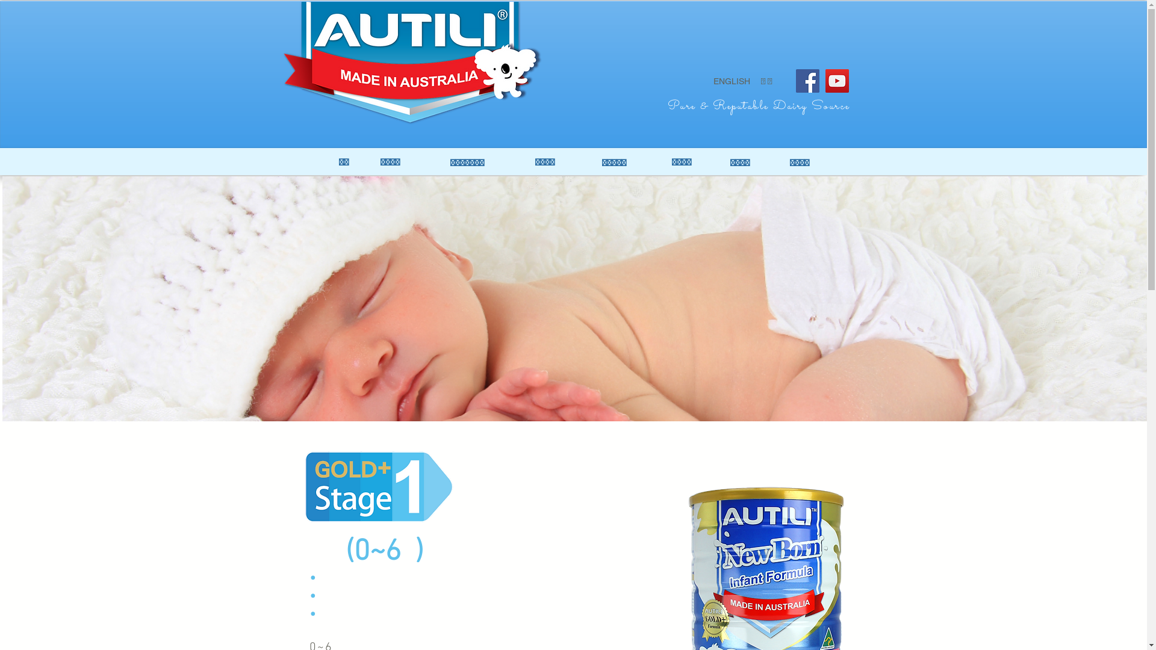  What do you see at coordinates (413, 63) in the screenshot?
I see `Autili logo-01-01.png` at bounding box center [413, 63].